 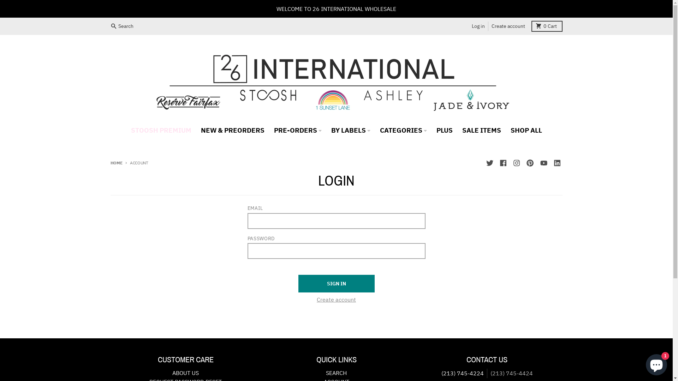 I want to click on SHOP ALL, so click(x=526, y=130).